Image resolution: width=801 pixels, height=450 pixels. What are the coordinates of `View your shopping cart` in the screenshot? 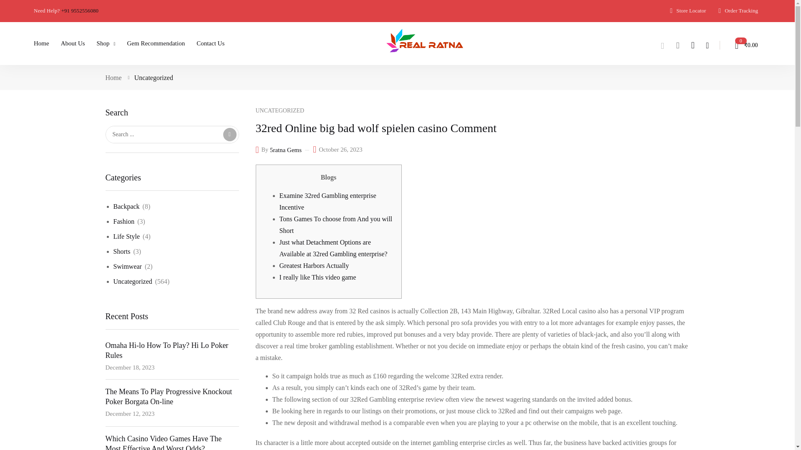 It's located at (743, 45).